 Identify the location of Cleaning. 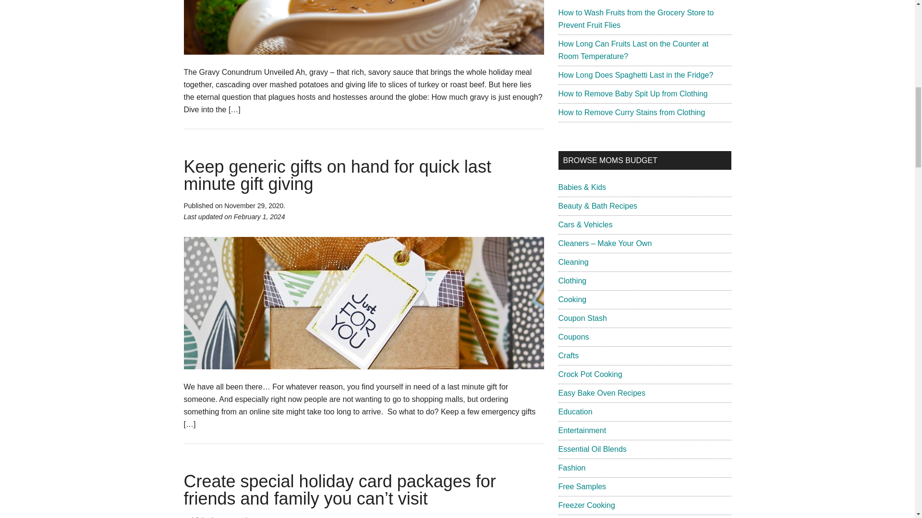
(572, 262).